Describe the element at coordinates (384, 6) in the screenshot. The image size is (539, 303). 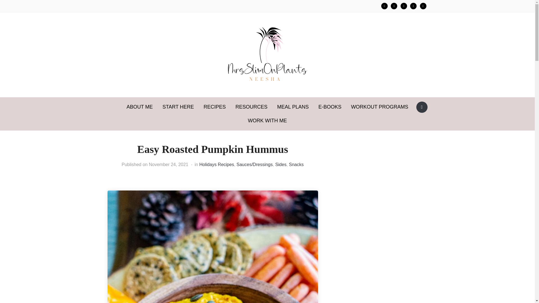
I see `instagram` at that location.